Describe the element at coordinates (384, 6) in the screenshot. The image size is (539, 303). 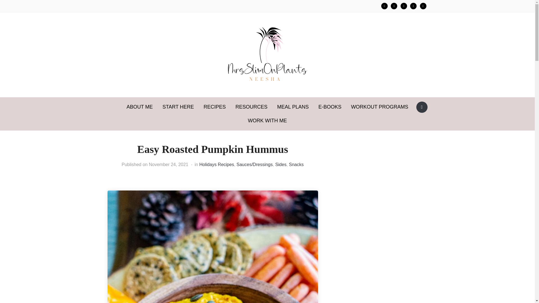
I see `instagram` at that location.